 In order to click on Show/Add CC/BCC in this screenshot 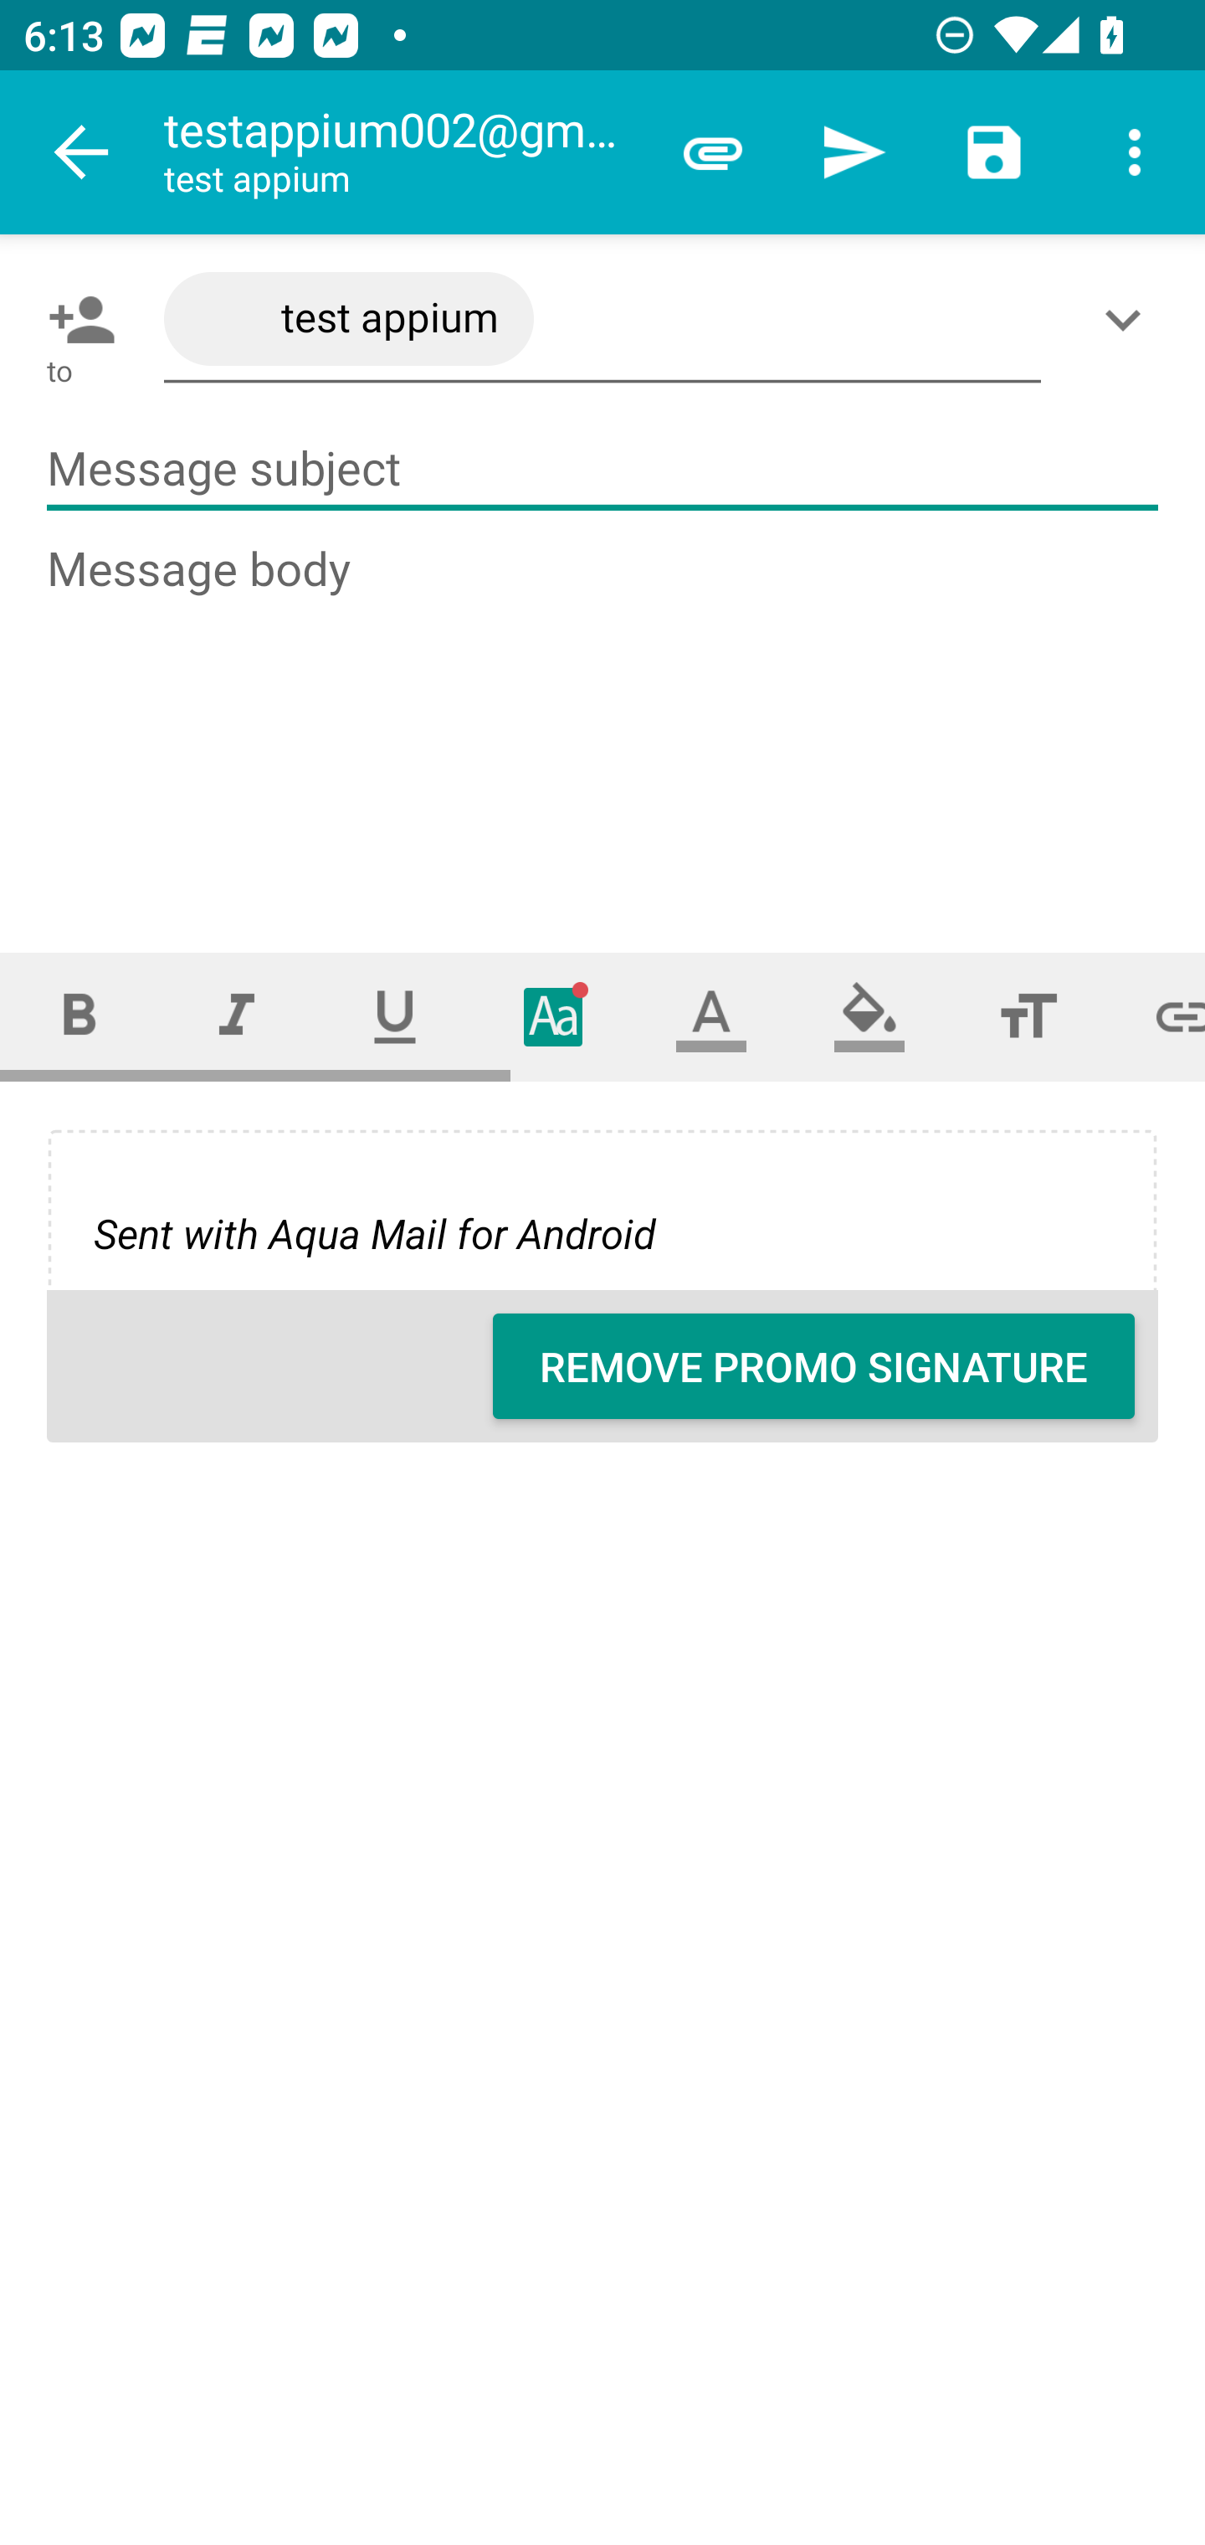, I will do `click(1129, 319)`.